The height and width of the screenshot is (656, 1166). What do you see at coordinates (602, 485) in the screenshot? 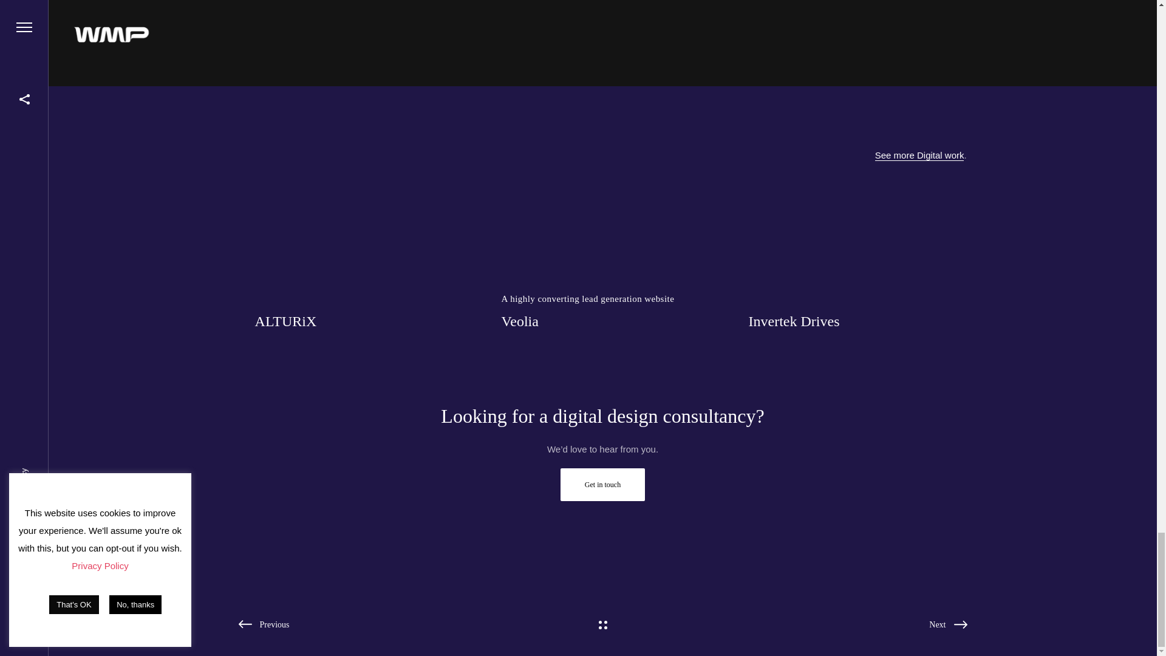
I see `Next` at bounding box center [602, 485].